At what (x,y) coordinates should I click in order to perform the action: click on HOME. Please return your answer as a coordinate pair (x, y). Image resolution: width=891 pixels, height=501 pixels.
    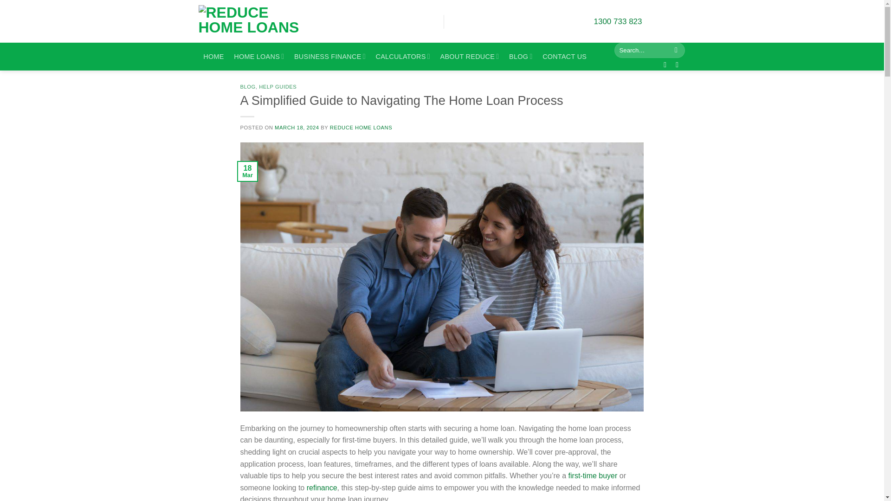
    Looking at the image, I should click on (213, 57).